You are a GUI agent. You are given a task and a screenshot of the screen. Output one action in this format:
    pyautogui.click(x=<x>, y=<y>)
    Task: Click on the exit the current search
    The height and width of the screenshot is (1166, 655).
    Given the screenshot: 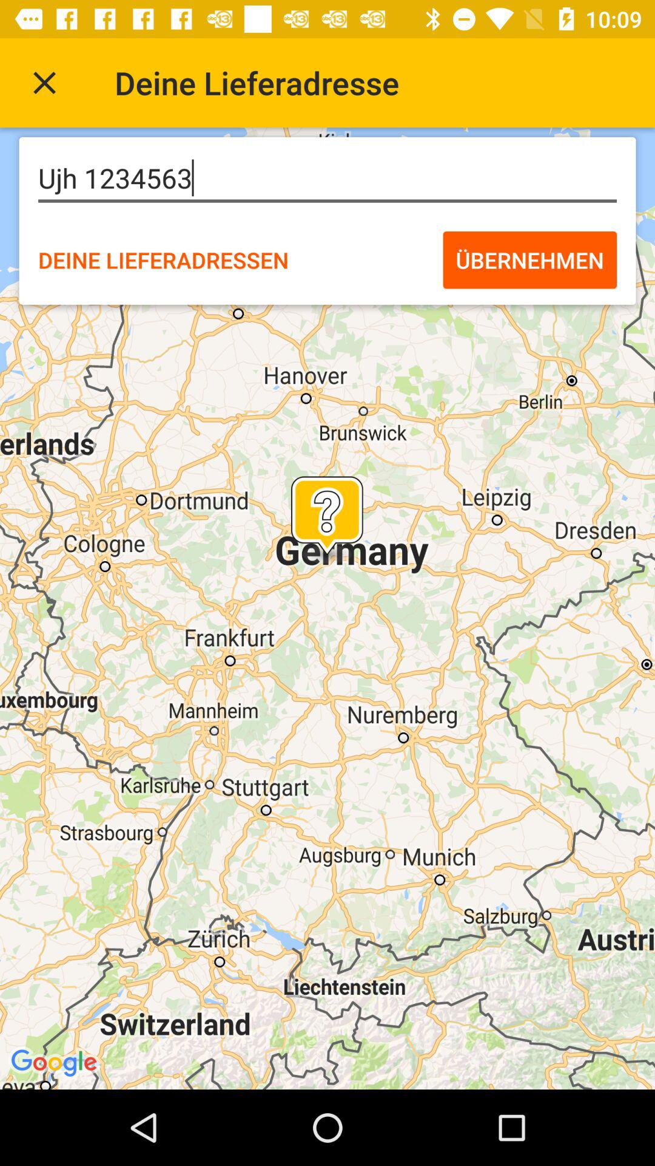 What is the action you would take?
    pyautogui.click(x=45, y=83)
    